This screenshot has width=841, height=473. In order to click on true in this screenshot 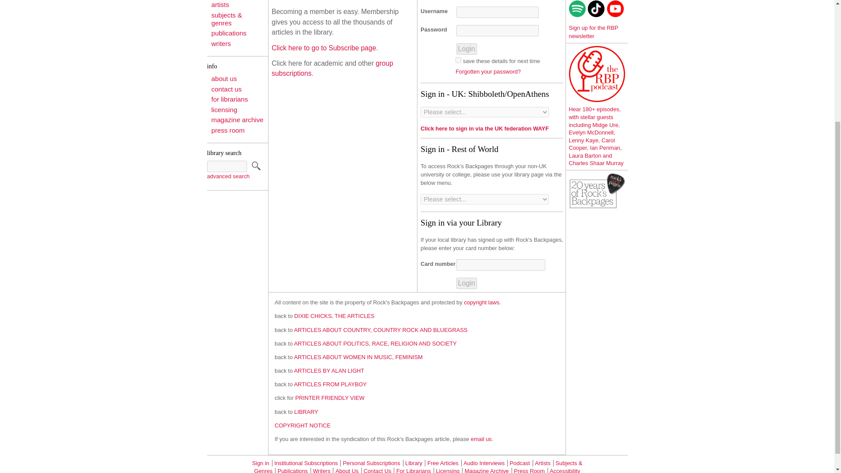, I will do `click(458, 60)`.